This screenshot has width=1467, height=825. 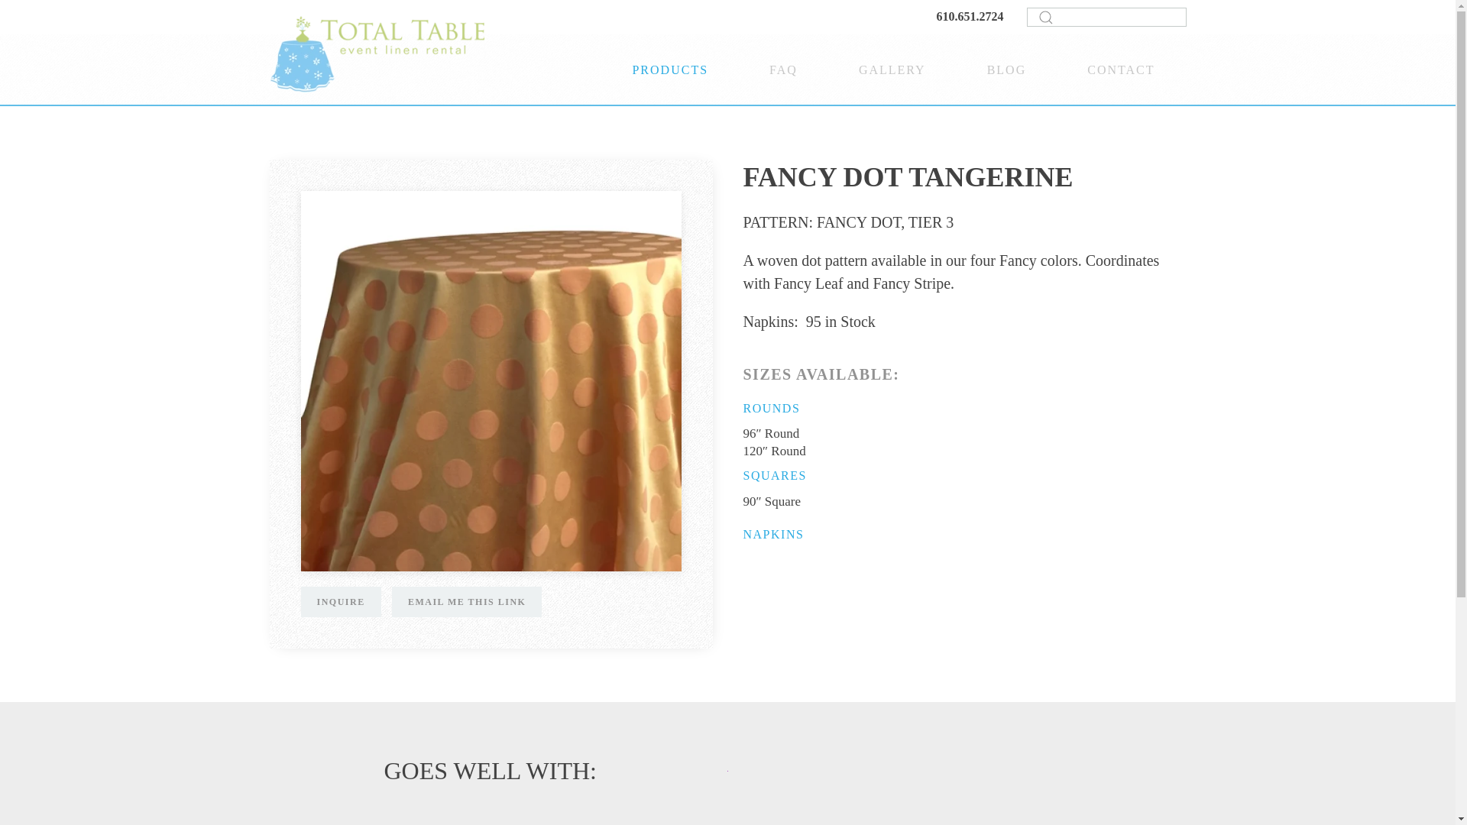 What do you see at coordinates (341, 601) in the screenshot?
I see `INQUIRE` at bounding box center [341, 601].